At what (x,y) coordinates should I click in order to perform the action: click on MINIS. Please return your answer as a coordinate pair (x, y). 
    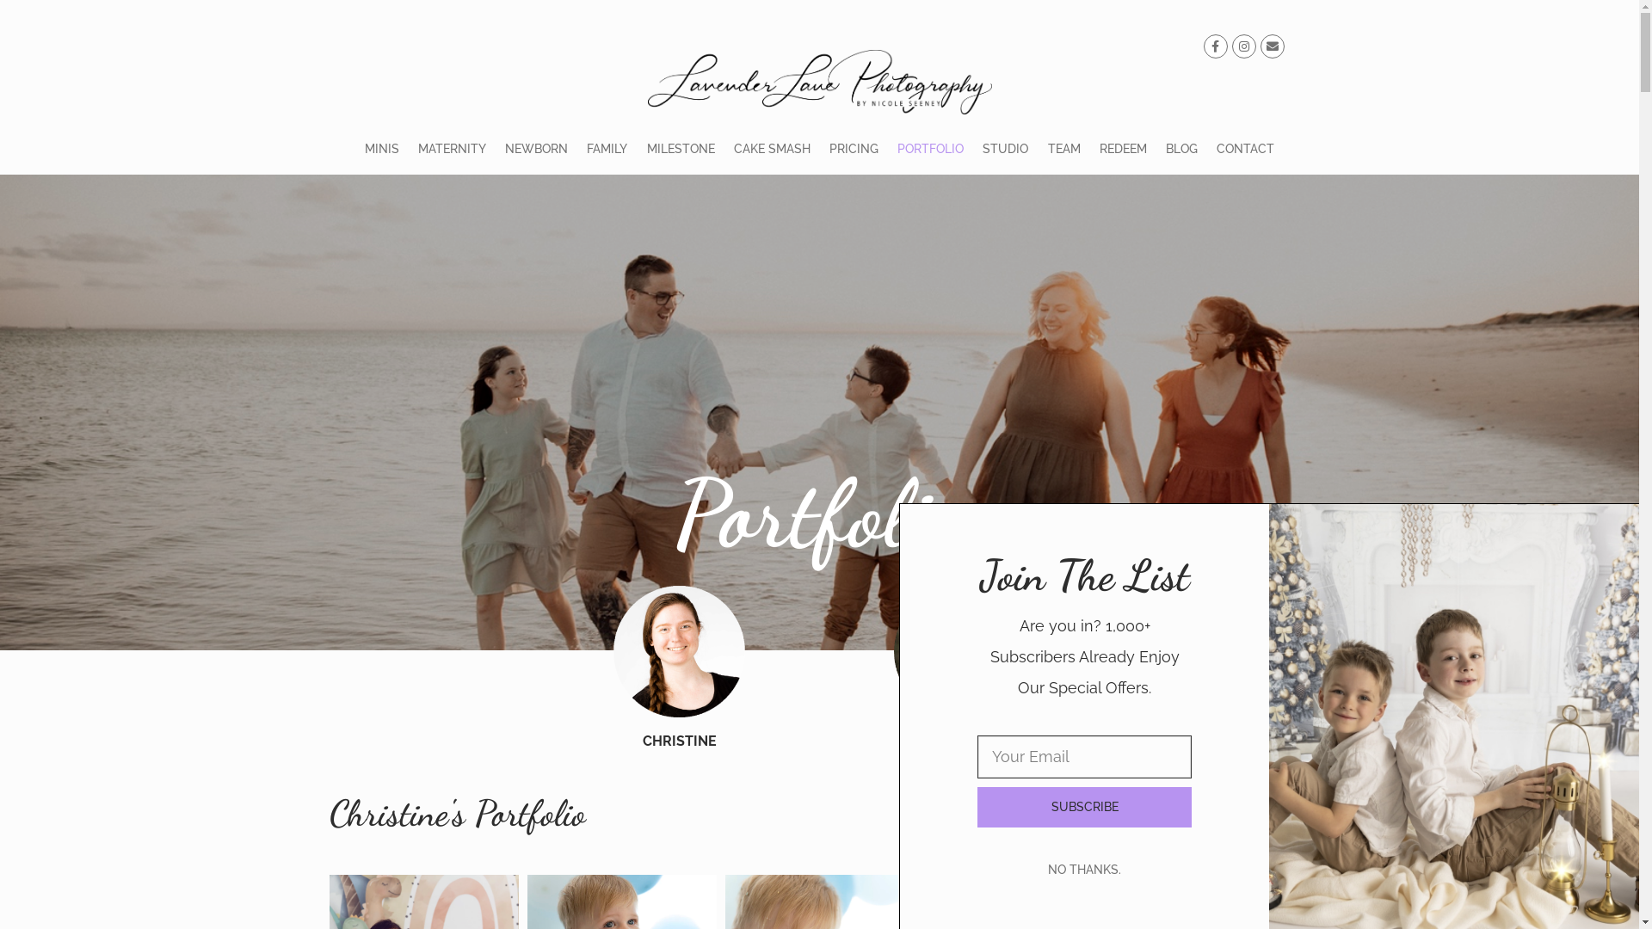
    Looking at the image, I should click on (381, 149).